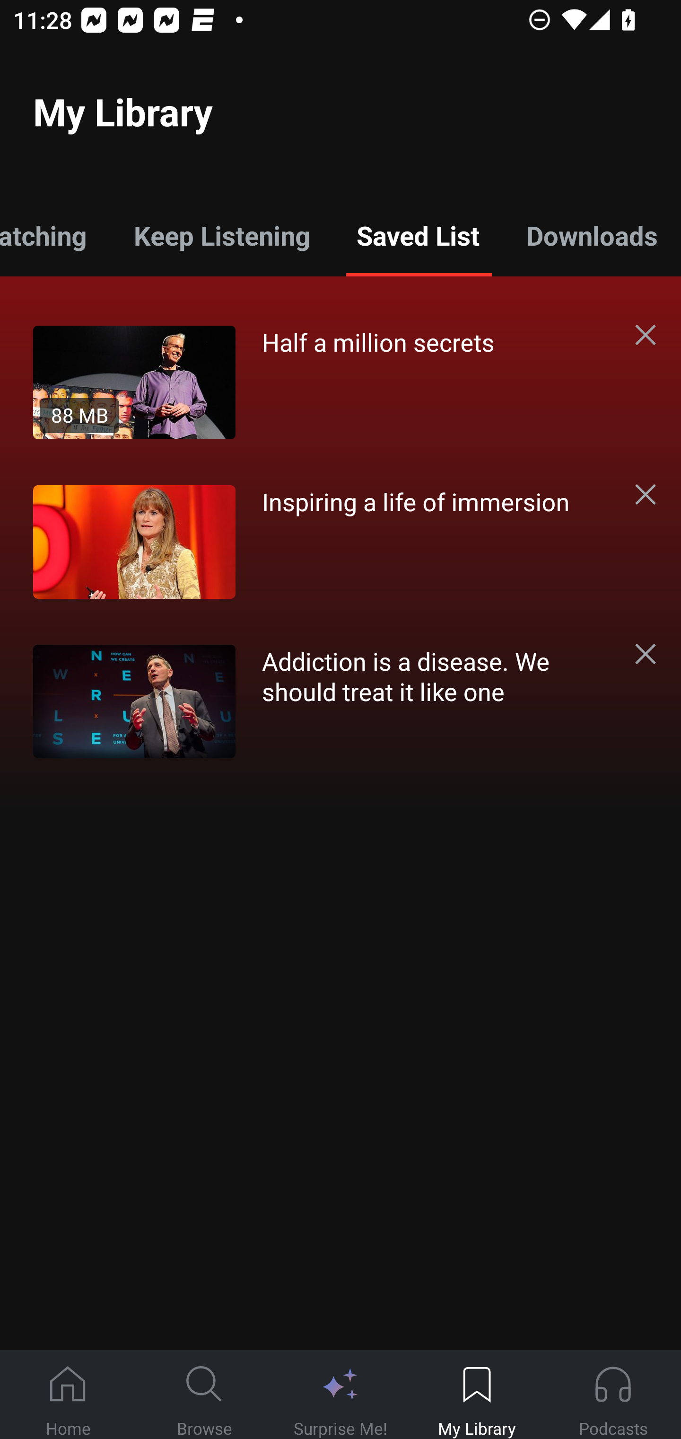 This screenshot has width=681, height=1439. What do you see at coordinates (477, 1395) in the screenshot?
I see `My Library` at bounding box center [477, 1395].